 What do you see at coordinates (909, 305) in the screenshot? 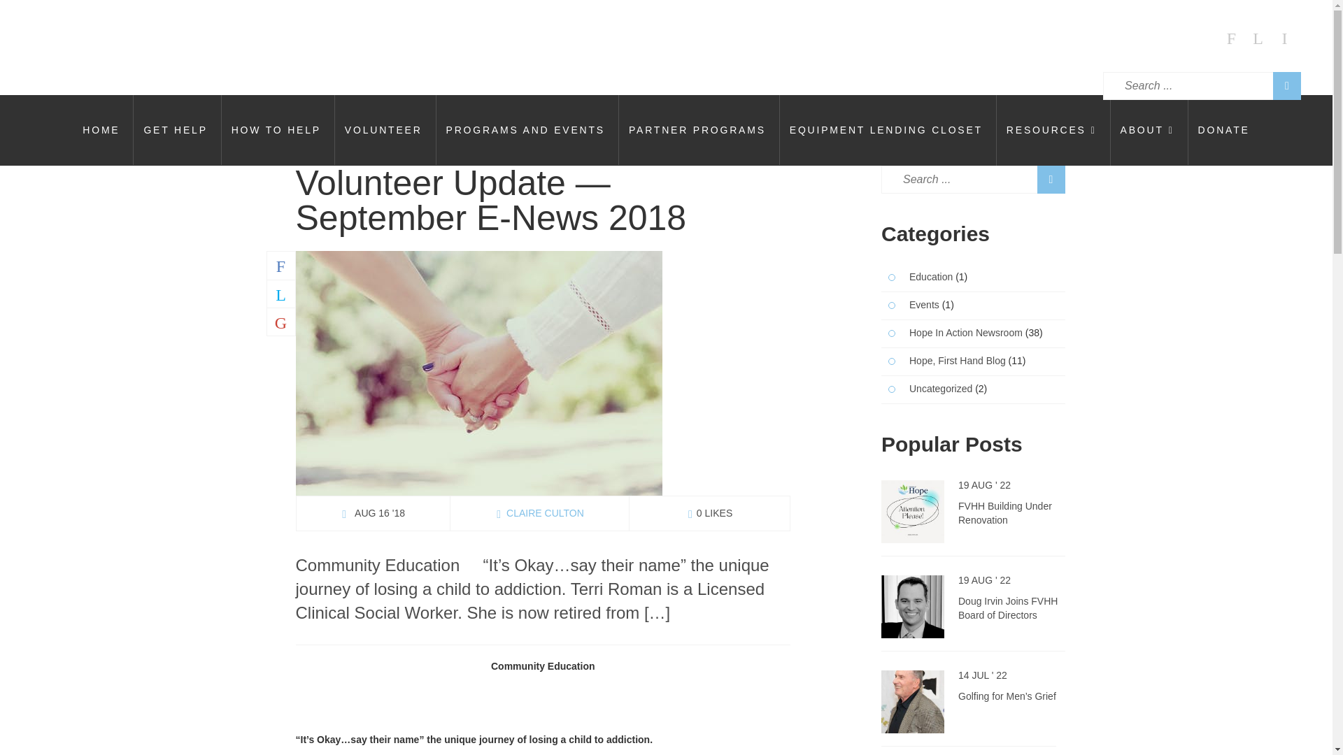
I see `Events` at bounding box center [909, 305].